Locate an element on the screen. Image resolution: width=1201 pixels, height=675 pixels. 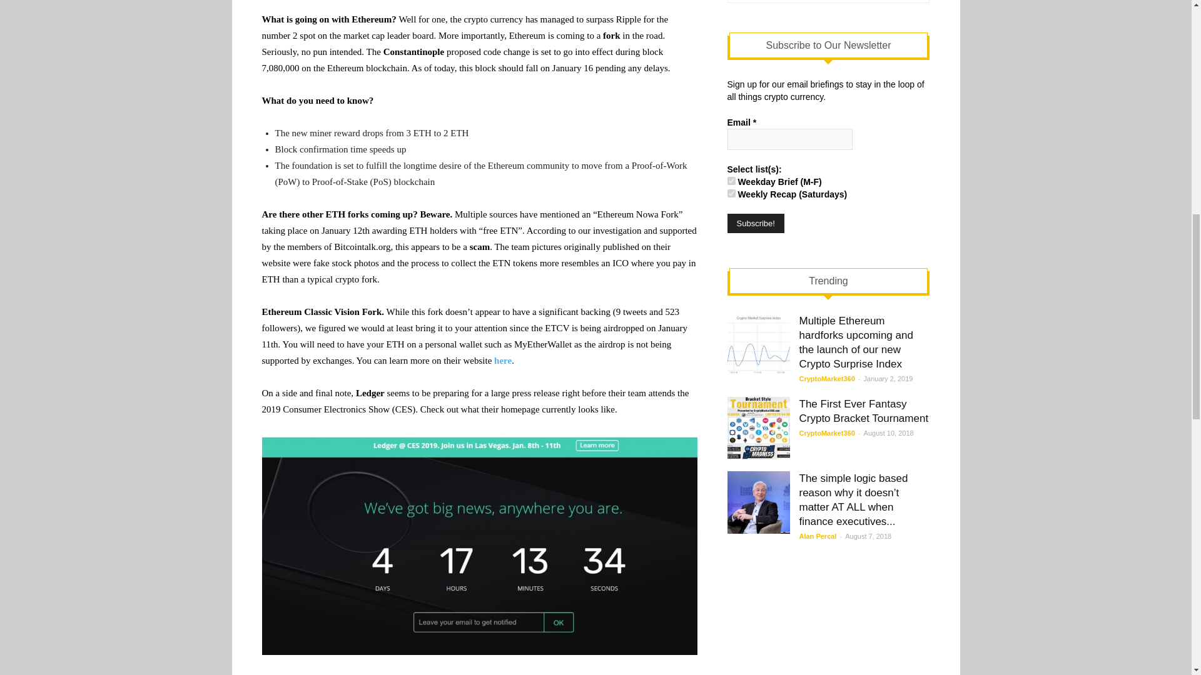
Subscribe! is located at coordinates (755, 223).